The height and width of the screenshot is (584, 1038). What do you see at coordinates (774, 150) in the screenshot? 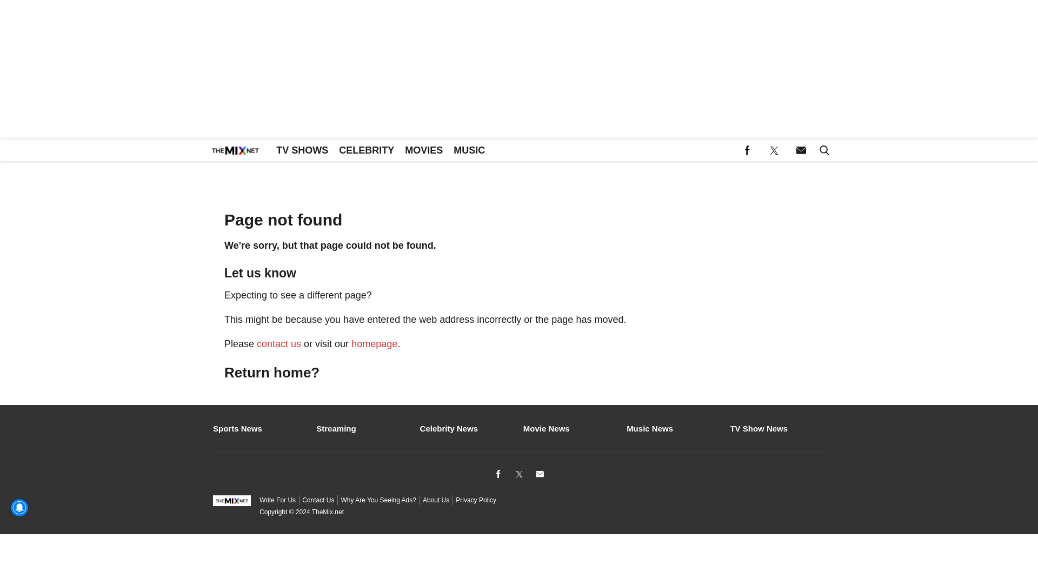
I see `Follow us on Twitter` at bounding box center [774, 150].